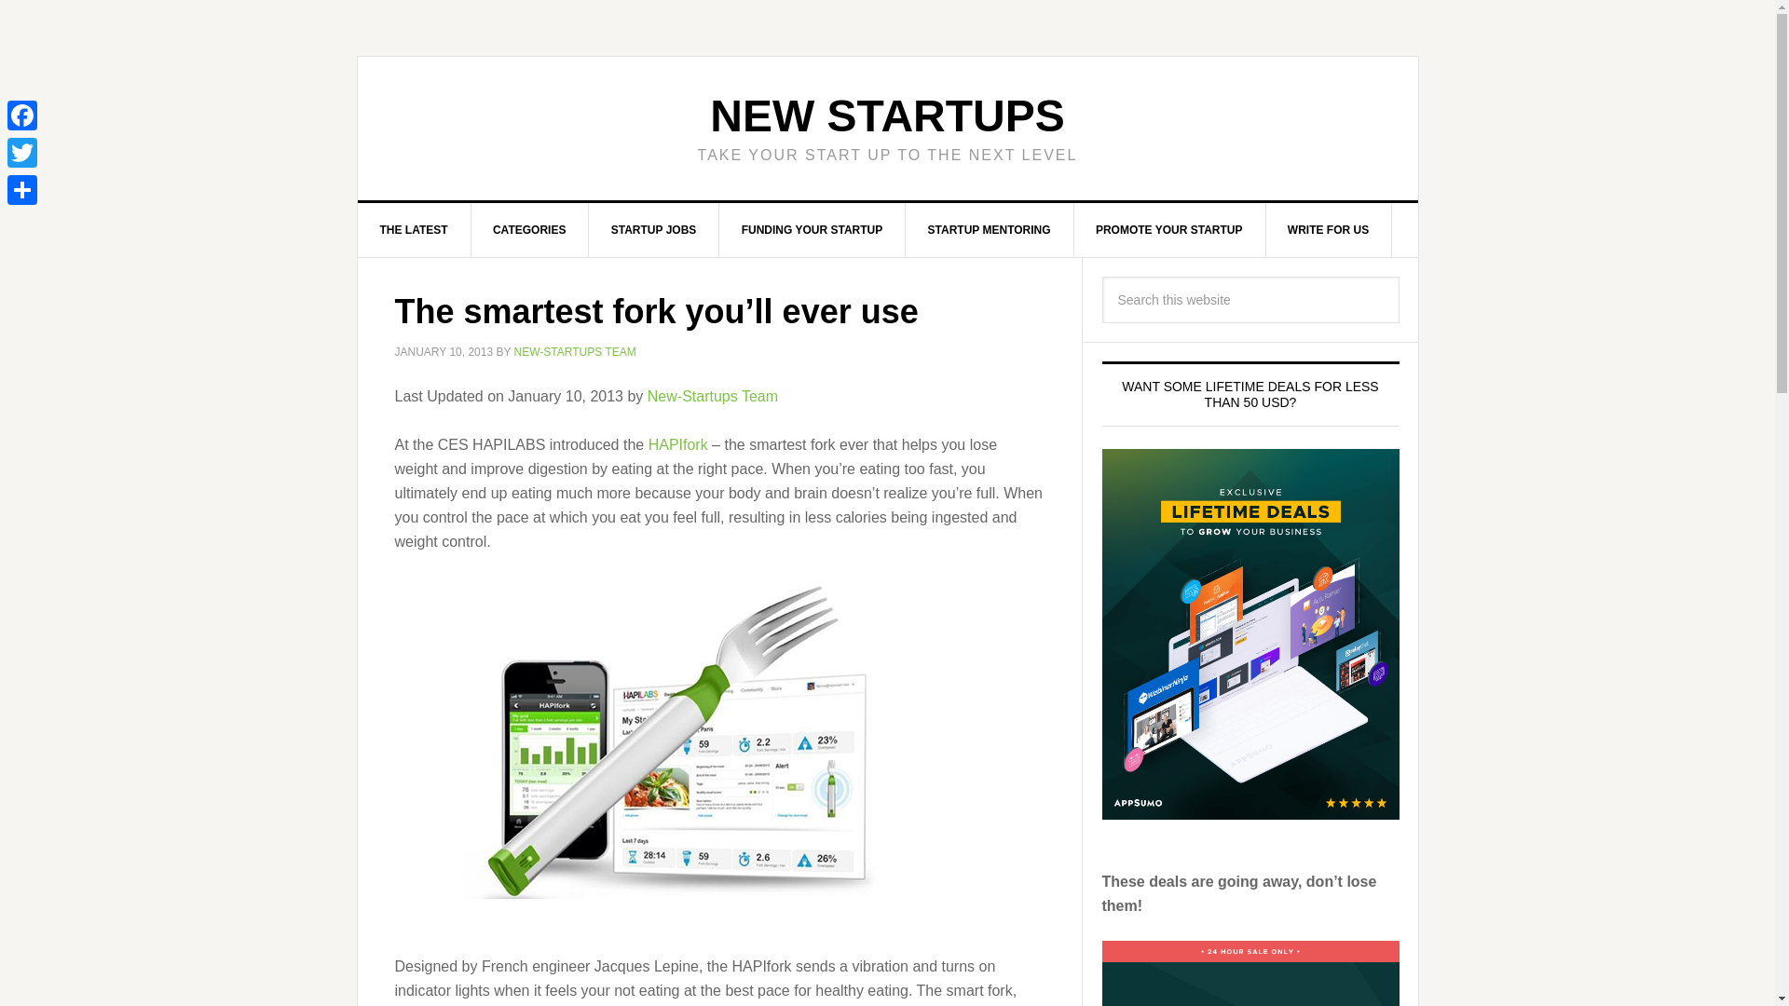  I want to click on STARTUP JOBS, so click(654, 230).